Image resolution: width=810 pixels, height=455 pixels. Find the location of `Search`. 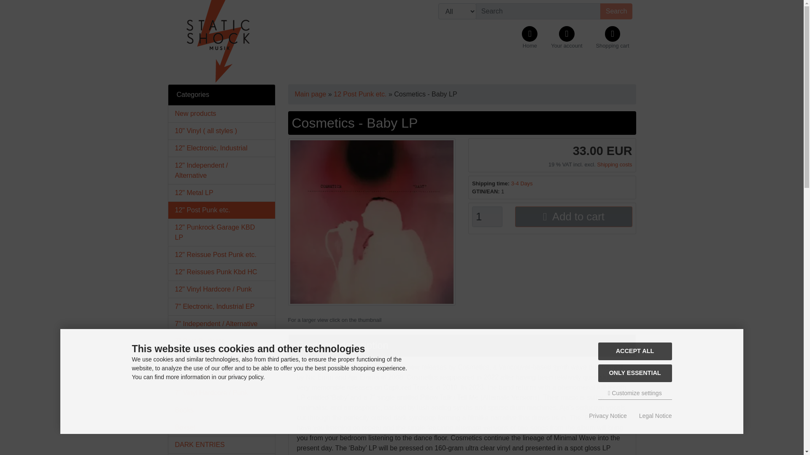

Search is located at coordinates (616, 11).